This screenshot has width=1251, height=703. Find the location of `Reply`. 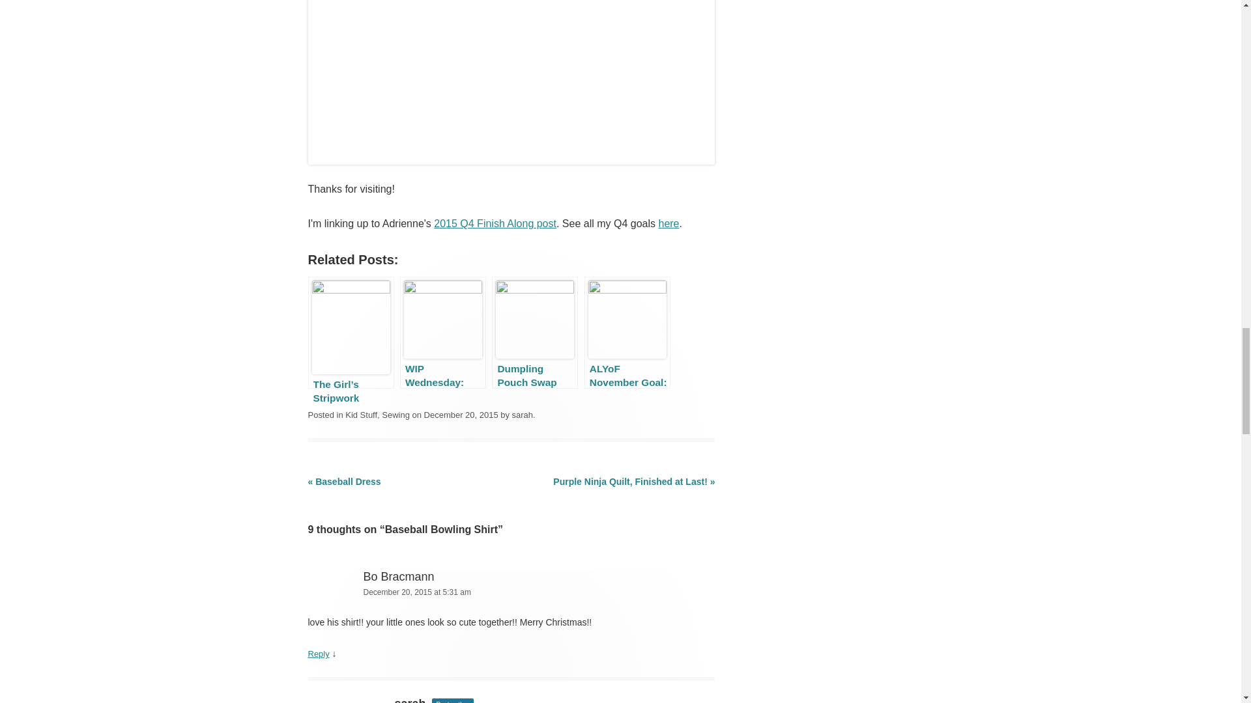

Reply is located at coordinates (318, 654).